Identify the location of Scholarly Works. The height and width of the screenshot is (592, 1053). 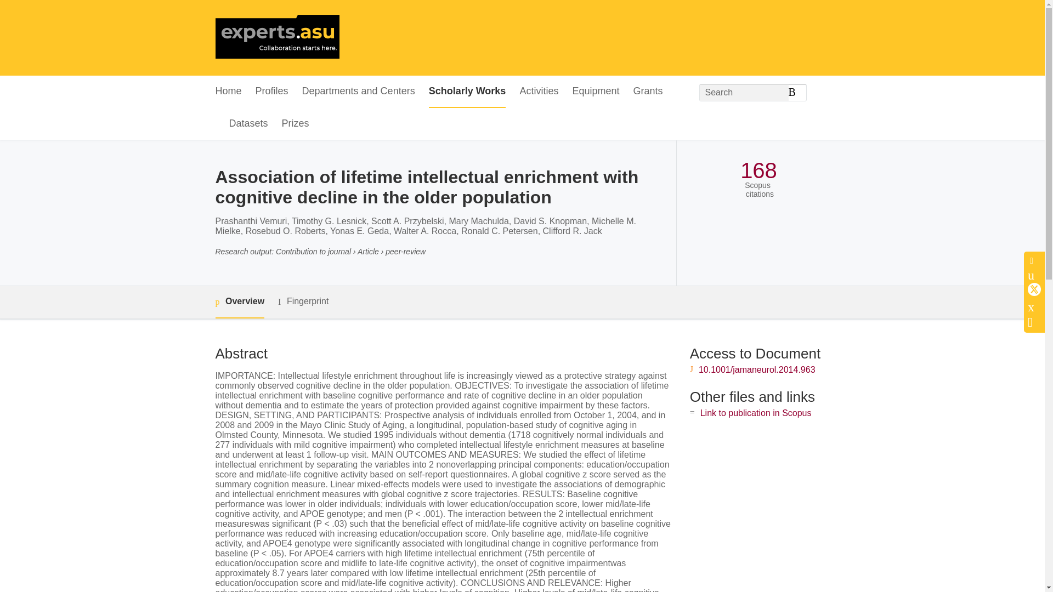
(467, 92).